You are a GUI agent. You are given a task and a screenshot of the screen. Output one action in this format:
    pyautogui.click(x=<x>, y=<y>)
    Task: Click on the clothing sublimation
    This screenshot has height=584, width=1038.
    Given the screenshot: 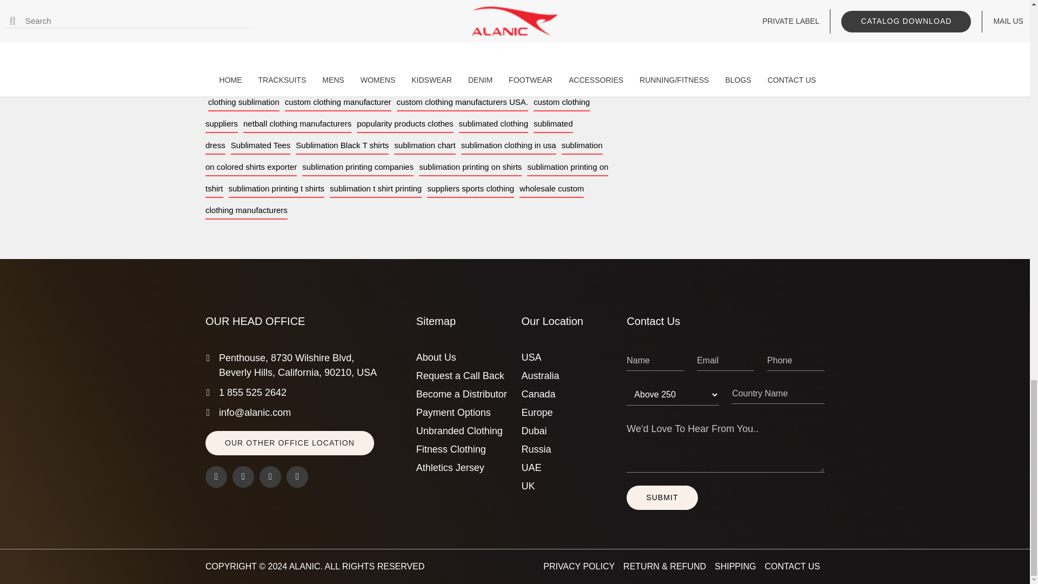 What is the action you would take?
    pyautogui.click(x=243, y=102)
    